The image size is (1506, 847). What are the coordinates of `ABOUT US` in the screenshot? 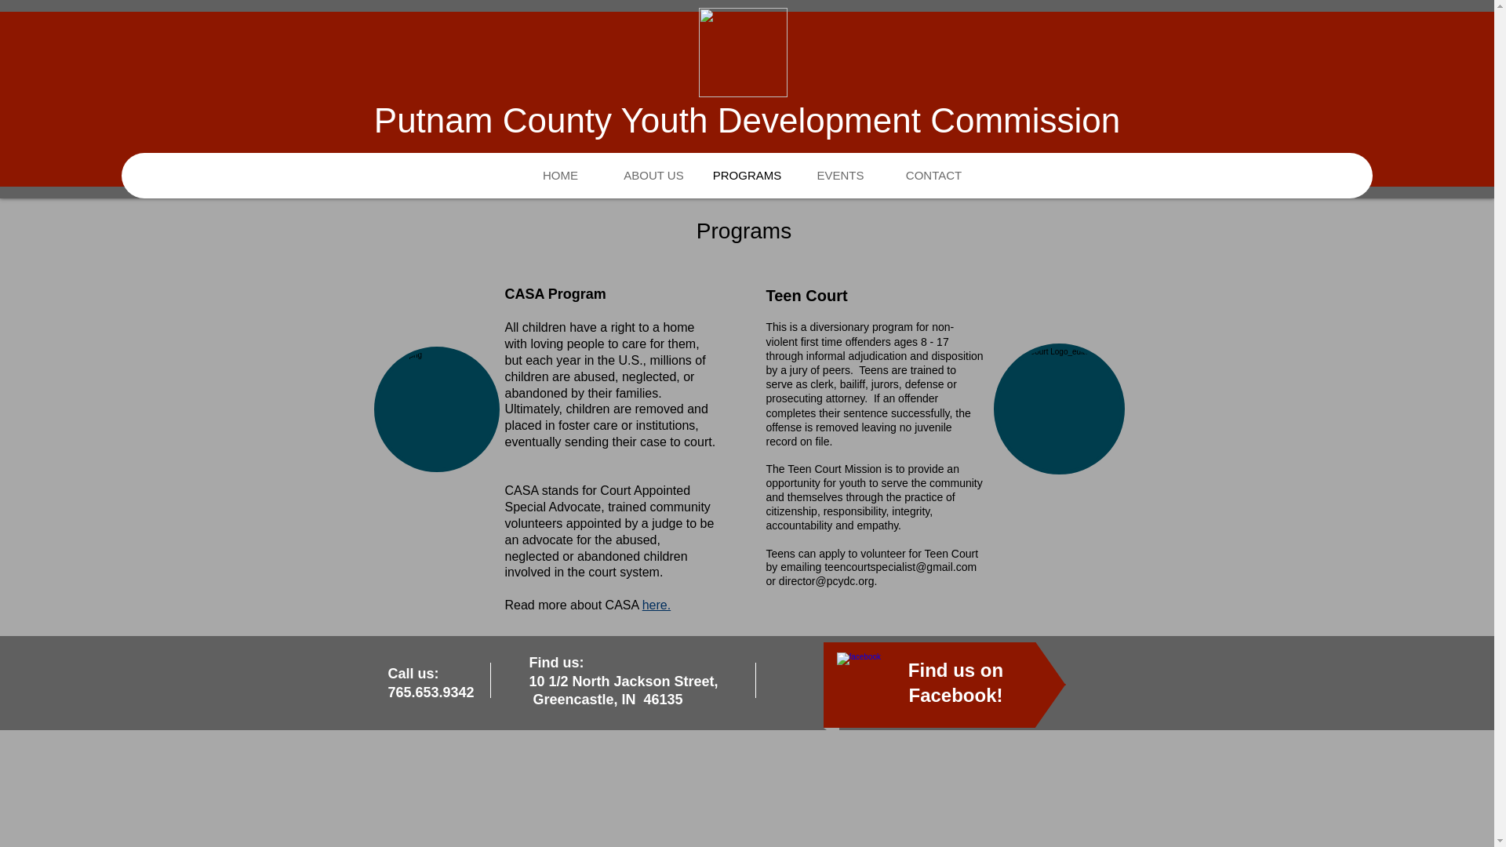 It's located at (653, 176).